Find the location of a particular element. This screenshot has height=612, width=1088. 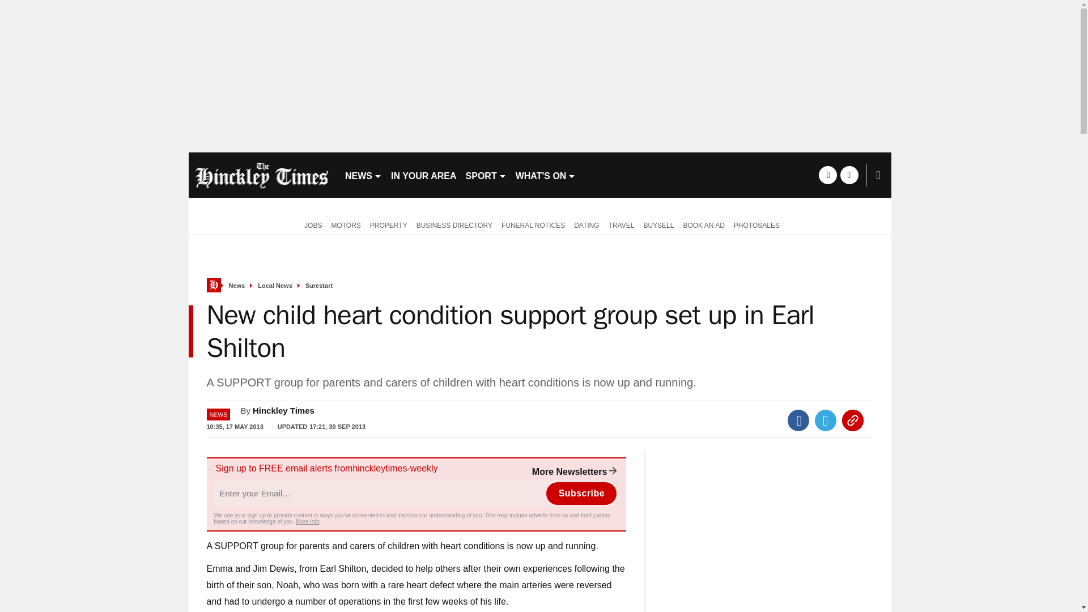

BUSINESS DIRECTORY is located at coordinates (454, 224).